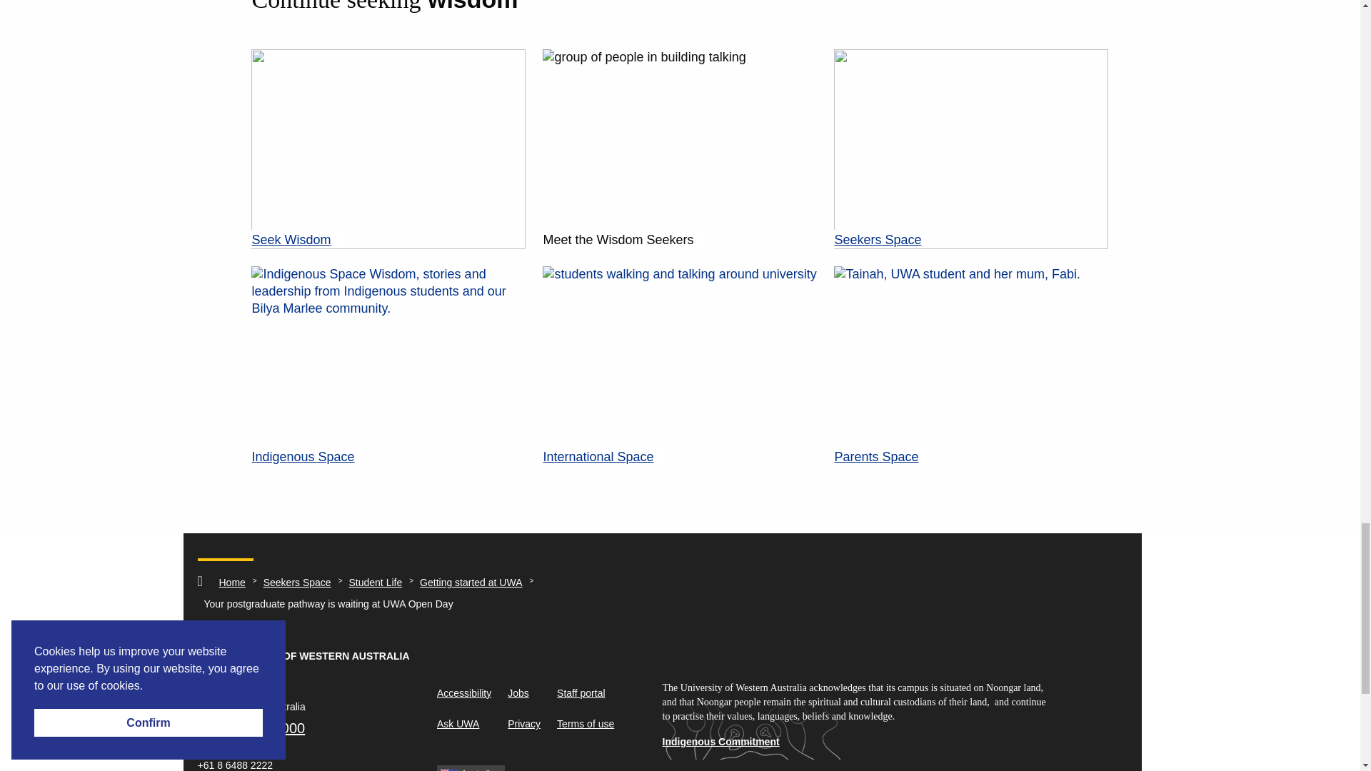 This screenshot has height=771, width=1371. I want to click on Seek Wisdom, so click(388, 148).